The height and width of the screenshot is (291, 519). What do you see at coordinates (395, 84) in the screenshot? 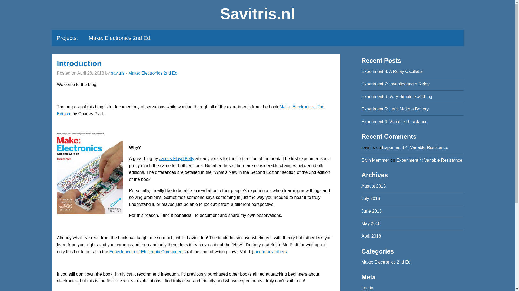
I see `Experiment 7: Investigating a Relay` at bounding box center [395, 84].